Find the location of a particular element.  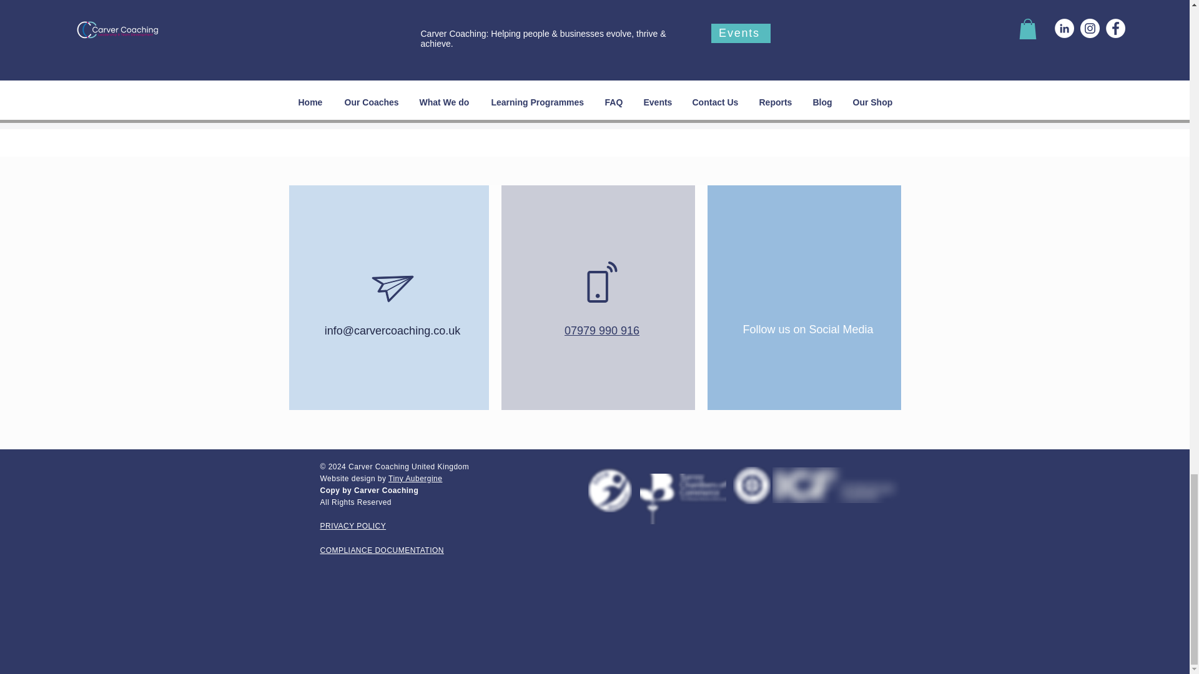

07979 990 916 is located at coordinates (602, 330).